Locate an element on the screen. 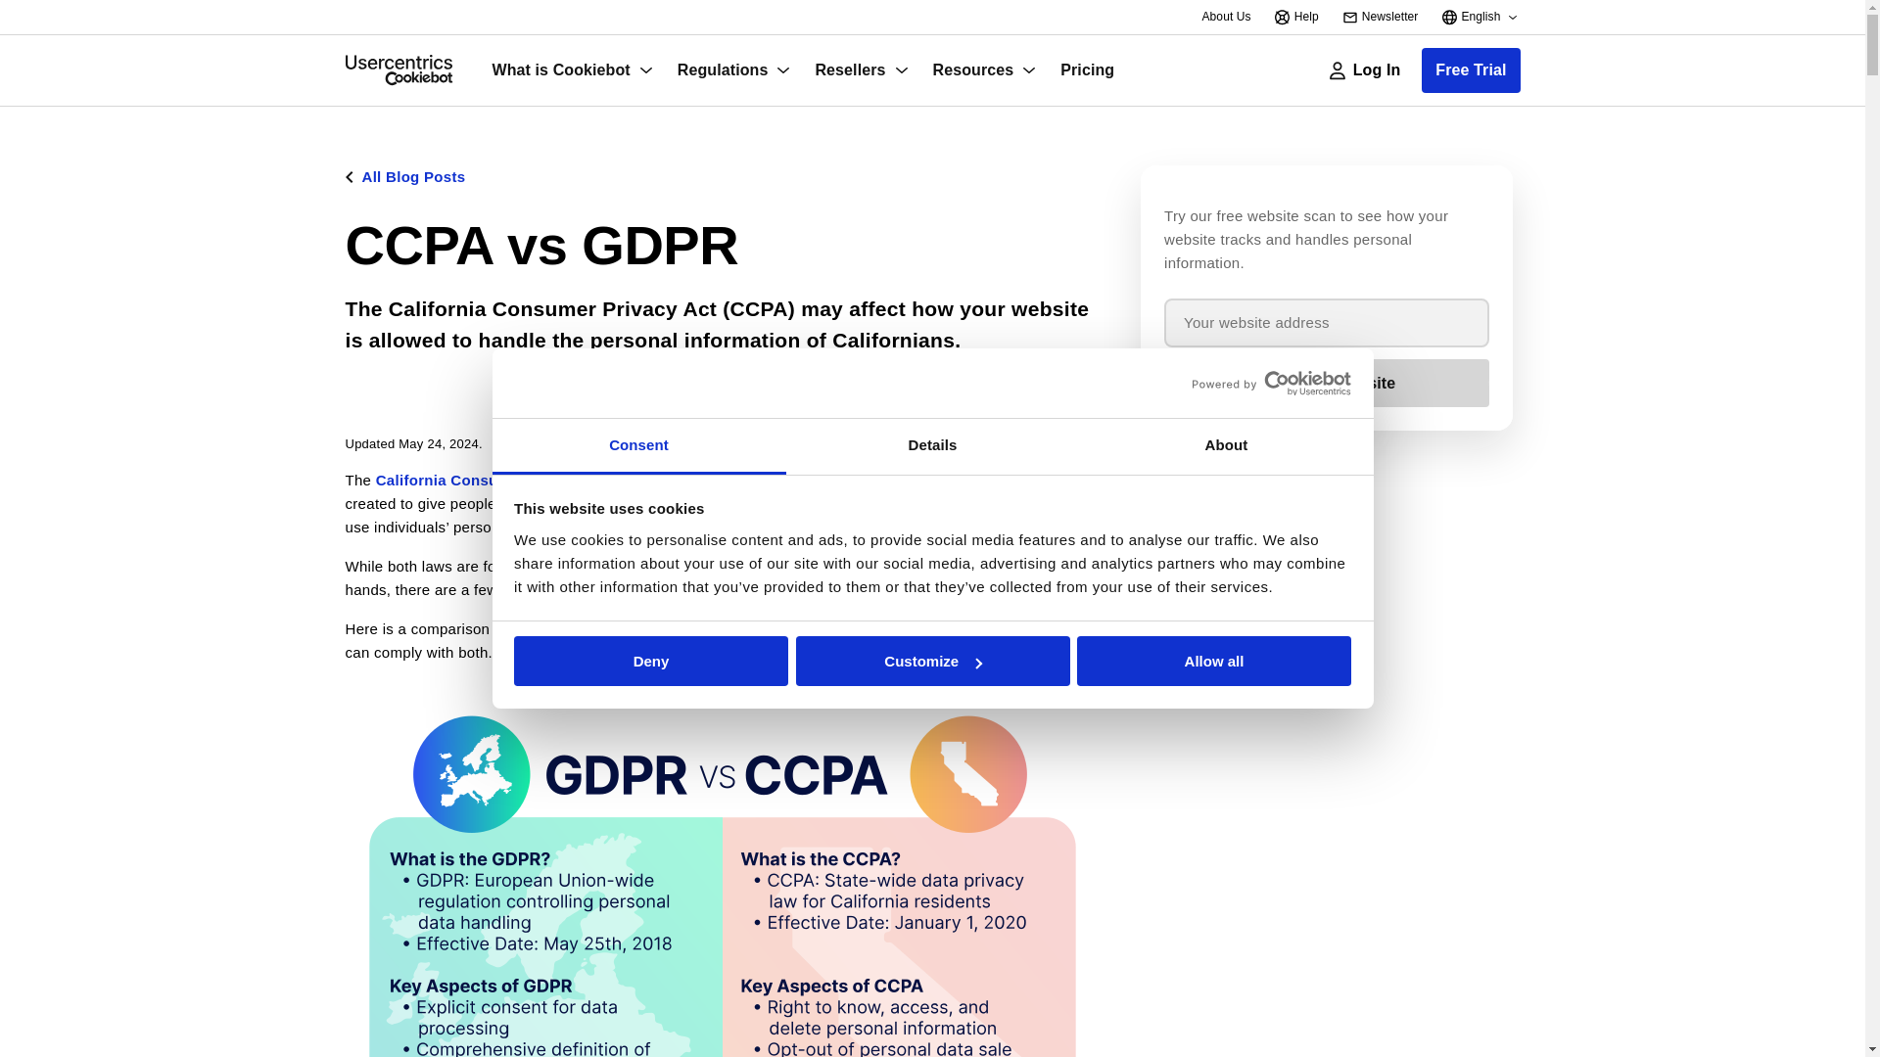 This screenshot has height=1057, width=1880. Consent is located at coordinates (638, 446).